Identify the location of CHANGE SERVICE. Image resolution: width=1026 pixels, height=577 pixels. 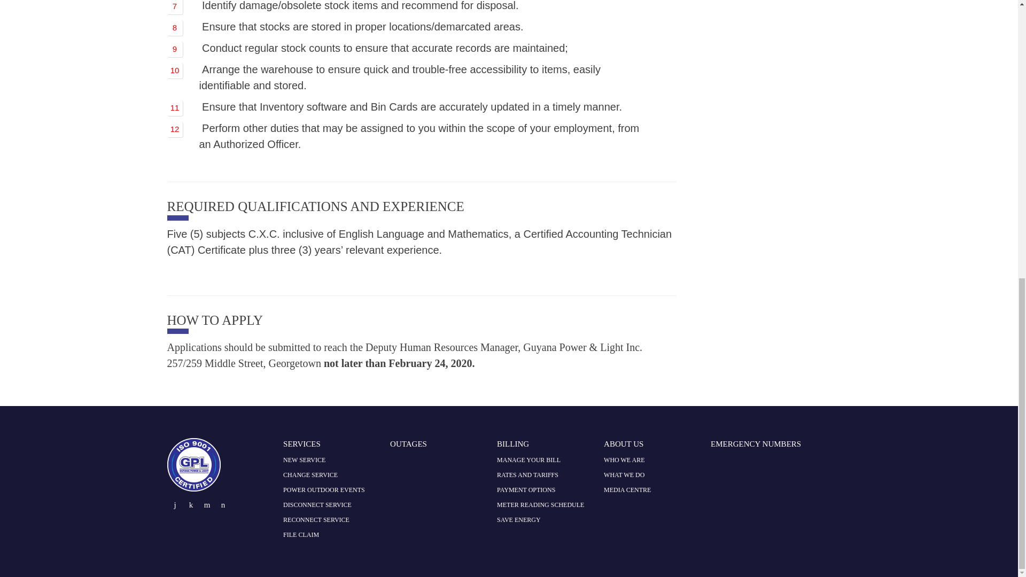
(310, 475).